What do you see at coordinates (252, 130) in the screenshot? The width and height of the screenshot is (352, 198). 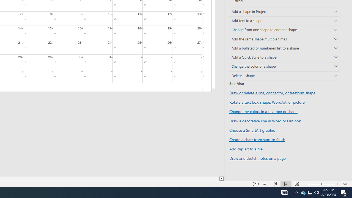 I see `Choose a SmartArt graphic` at bounding box center [252, 130].